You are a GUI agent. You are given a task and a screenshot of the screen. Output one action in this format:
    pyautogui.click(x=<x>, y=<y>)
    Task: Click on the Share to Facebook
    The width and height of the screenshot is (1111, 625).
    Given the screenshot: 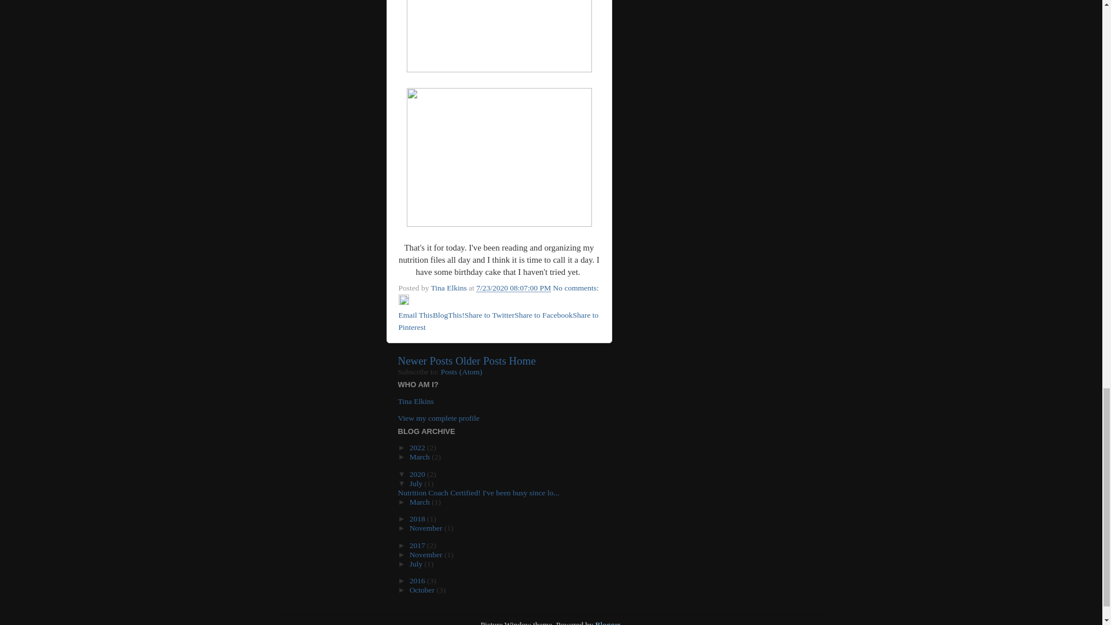 What is the action you would take?
    pyautogui.click(x=543, y=315)
    